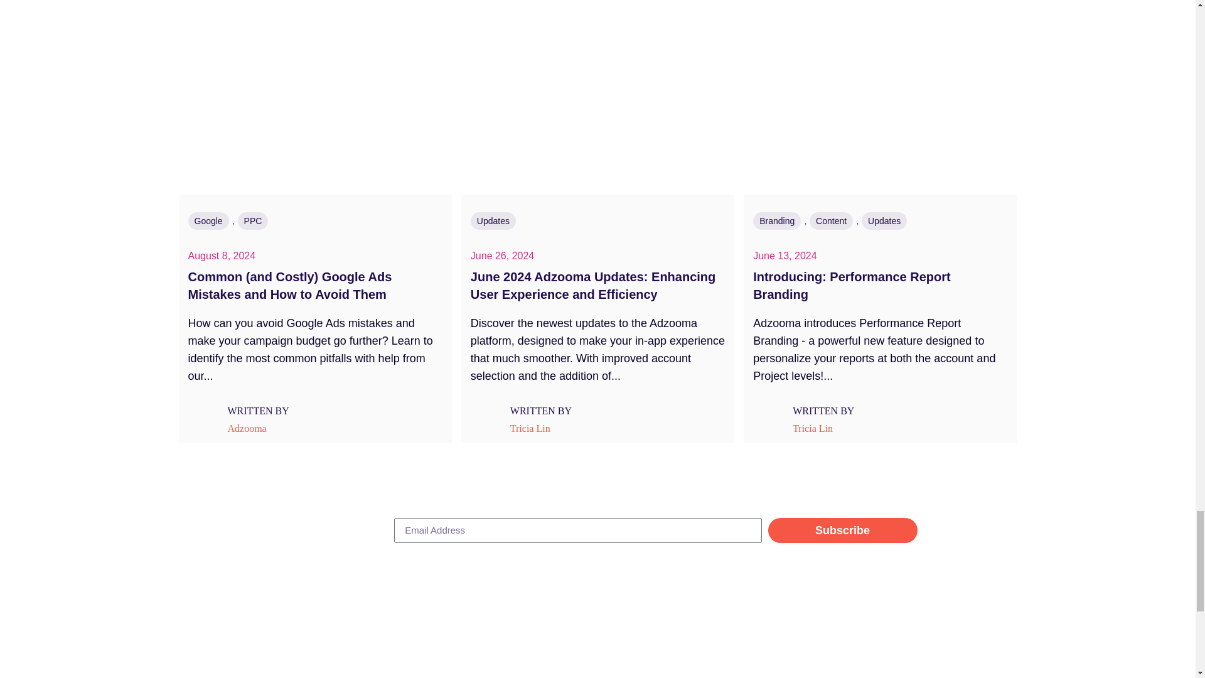  I want to click on Updates, so click(493, 221).